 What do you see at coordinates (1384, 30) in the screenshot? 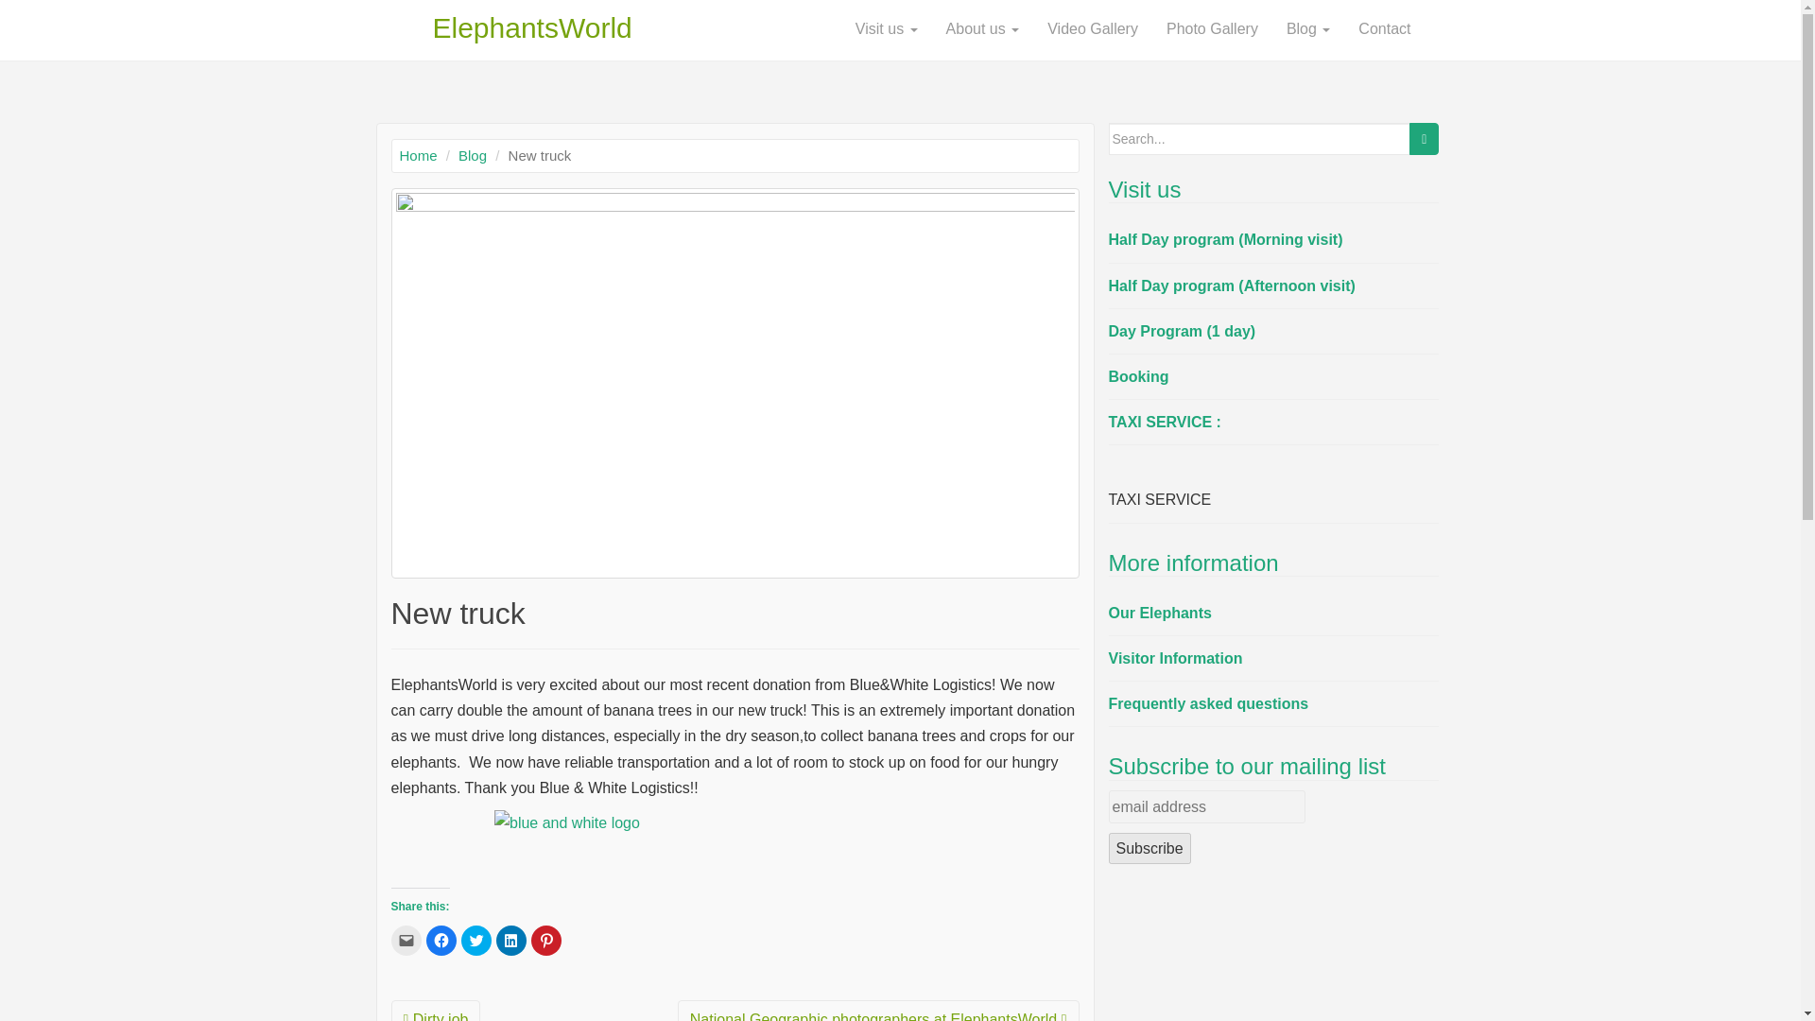
I see `Contact` at bounding box center [1384, 30].